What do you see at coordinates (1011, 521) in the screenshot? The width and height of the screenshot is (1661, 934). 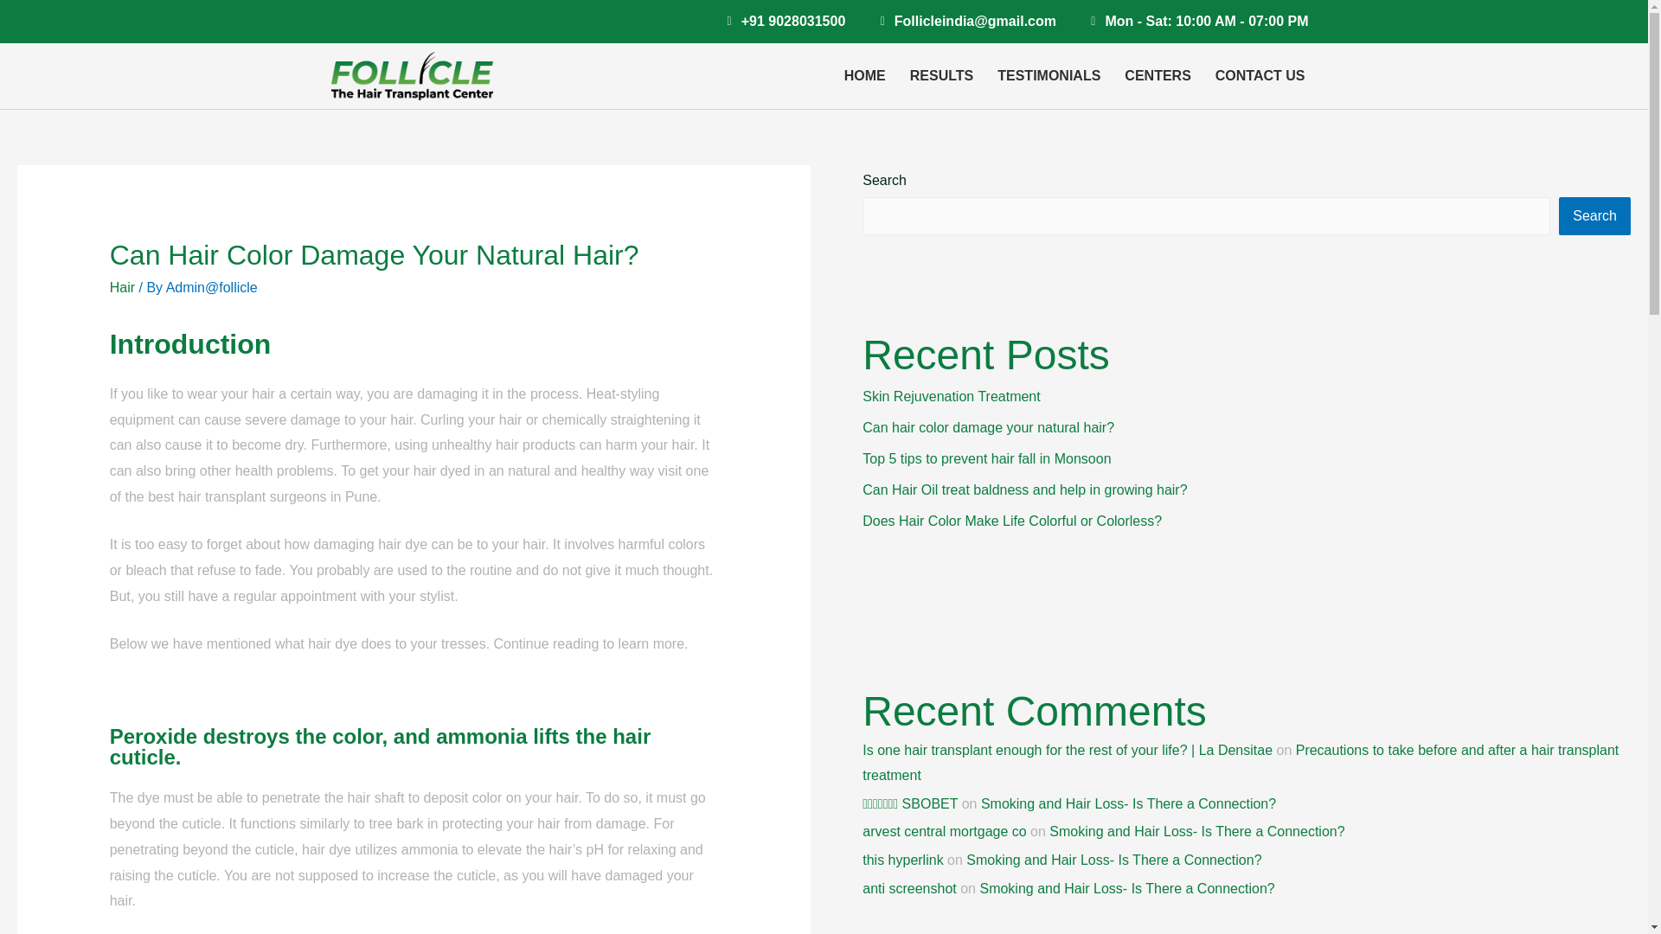 I see `Does Hair Color Make Life Colorful or Colorless?` at bounding box center [1011, 521].